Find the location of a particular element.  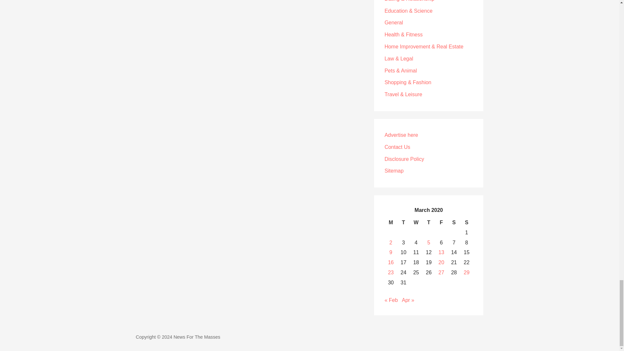

Saturday is located at coordinates (454, 222).